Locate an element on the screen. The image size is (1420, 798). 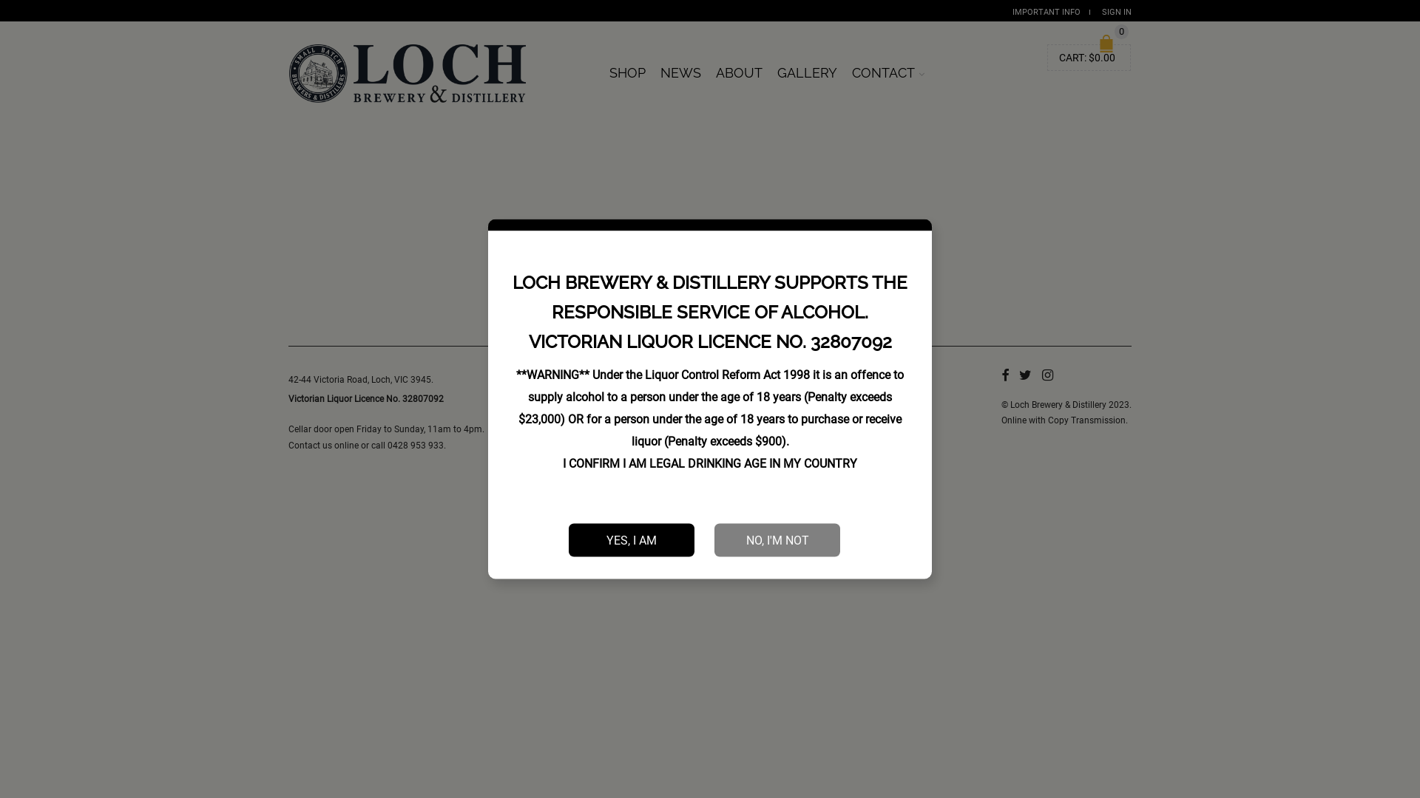
online is located at coordinates (346, 446).